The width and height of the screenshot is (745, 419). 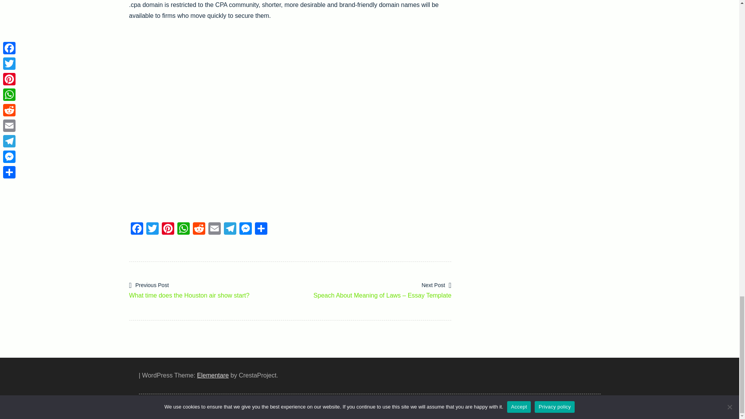 What do you see at coordinates (230, 230) in the screenshot?
I see `Telegram` at bounding box center [230, 230].